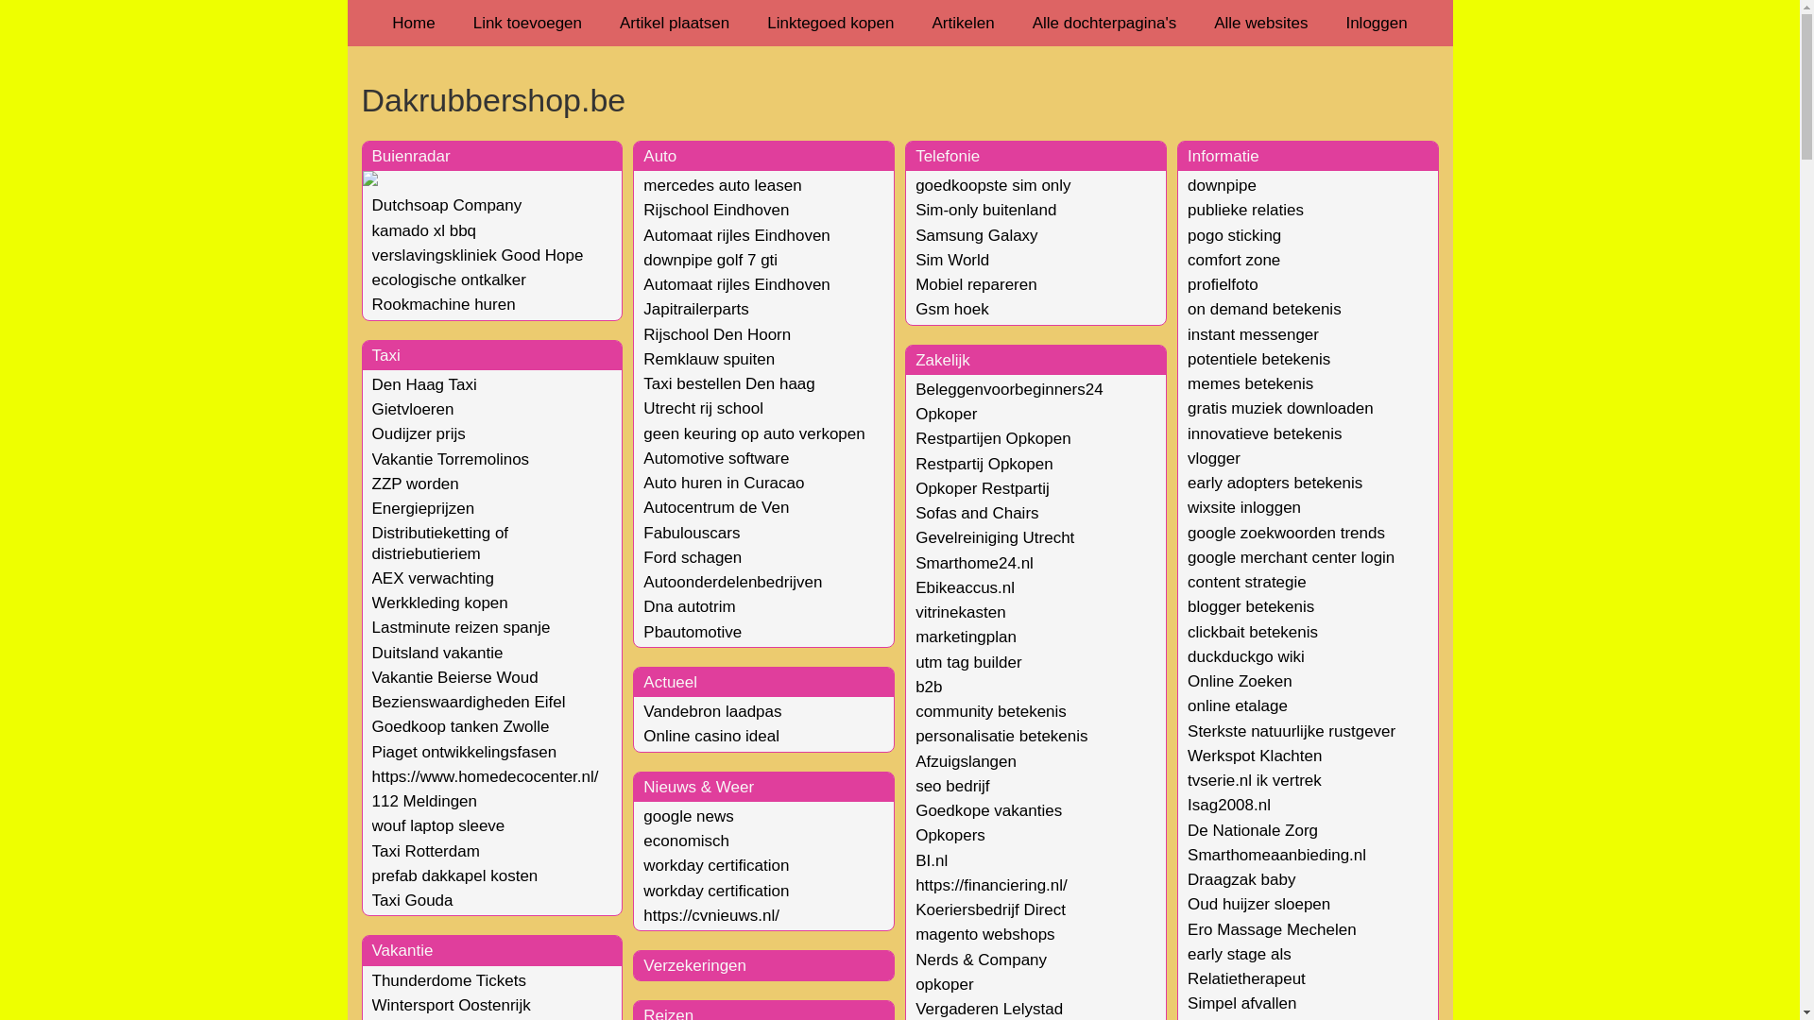 The width and height of the screenshot is (1814, 1020). What do you see at coordinates (452, 1005) in the screenshot?
I see `Wintersport Oostenrijk` at bounding box center [452, 1005].